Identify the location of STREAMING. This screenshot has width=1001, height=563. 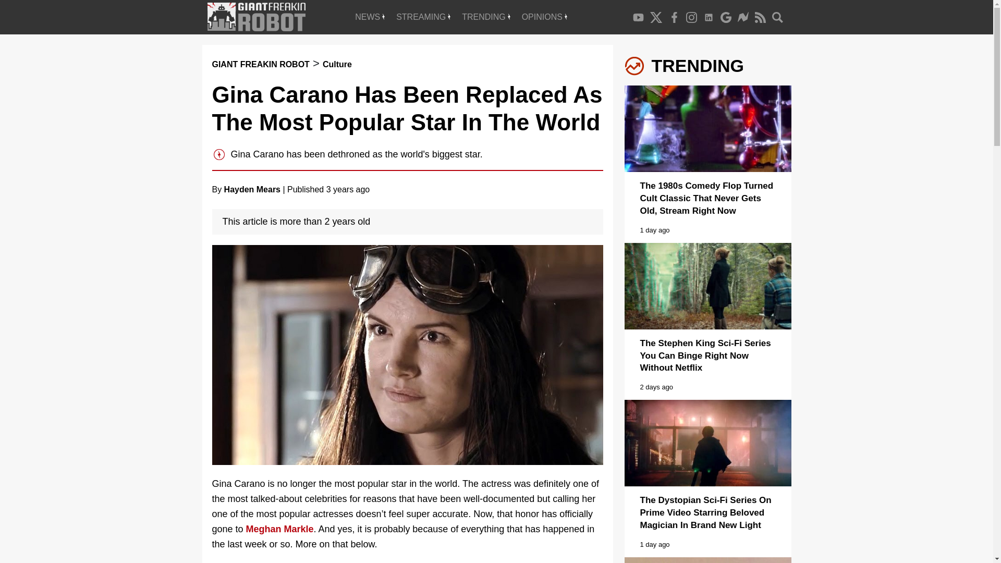
(423, 17).